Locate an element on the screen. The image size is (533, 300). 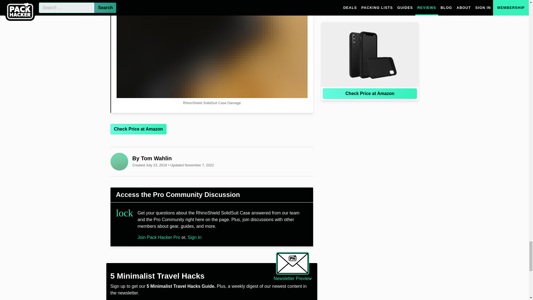
Join Pack Hacker Pro is located at coordinates (159, 237).